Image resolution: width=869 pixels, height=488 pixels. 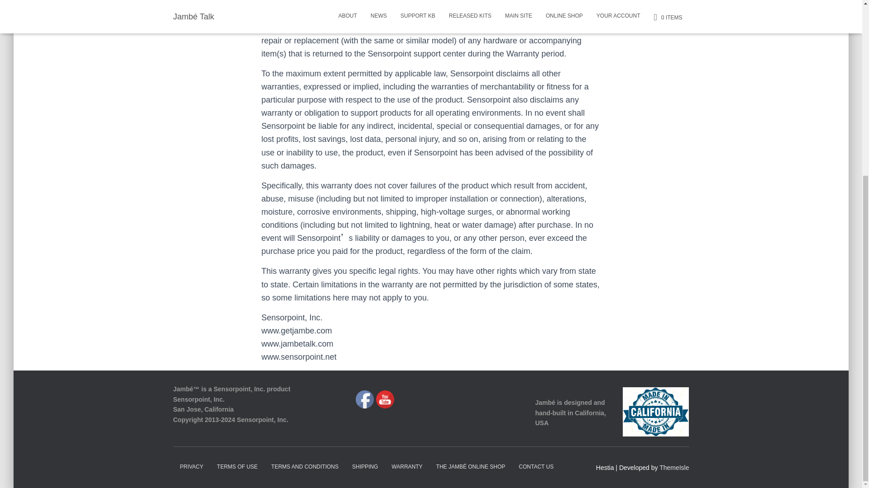 I want to click on Facebook, so click(x=364, y=399).